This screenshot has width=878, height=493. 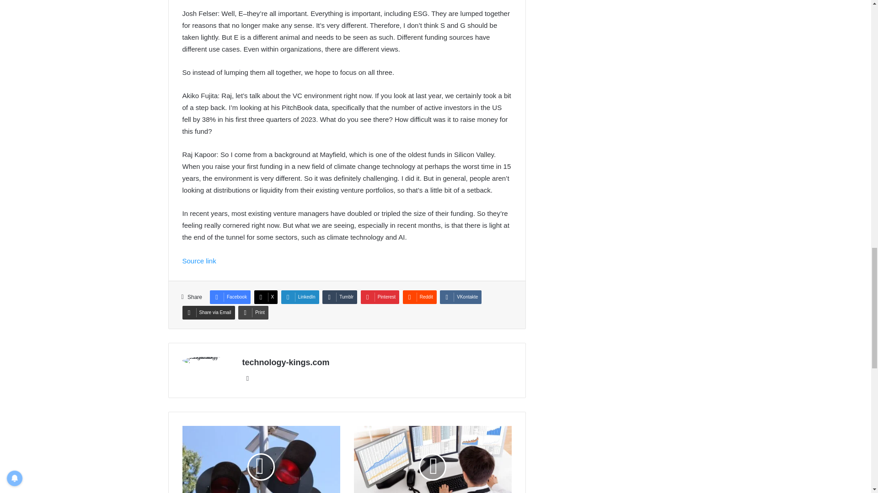 I want to click on LinkedIn, so click(x=300, y=297).